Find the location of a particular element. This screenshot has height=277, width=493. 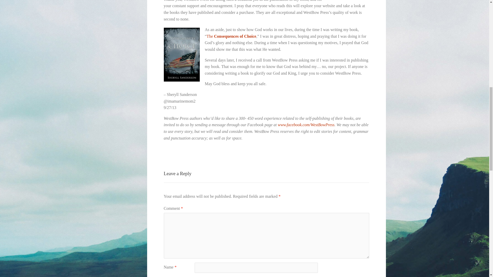

The Consequences of Choice is located at coordinates (210, 36).